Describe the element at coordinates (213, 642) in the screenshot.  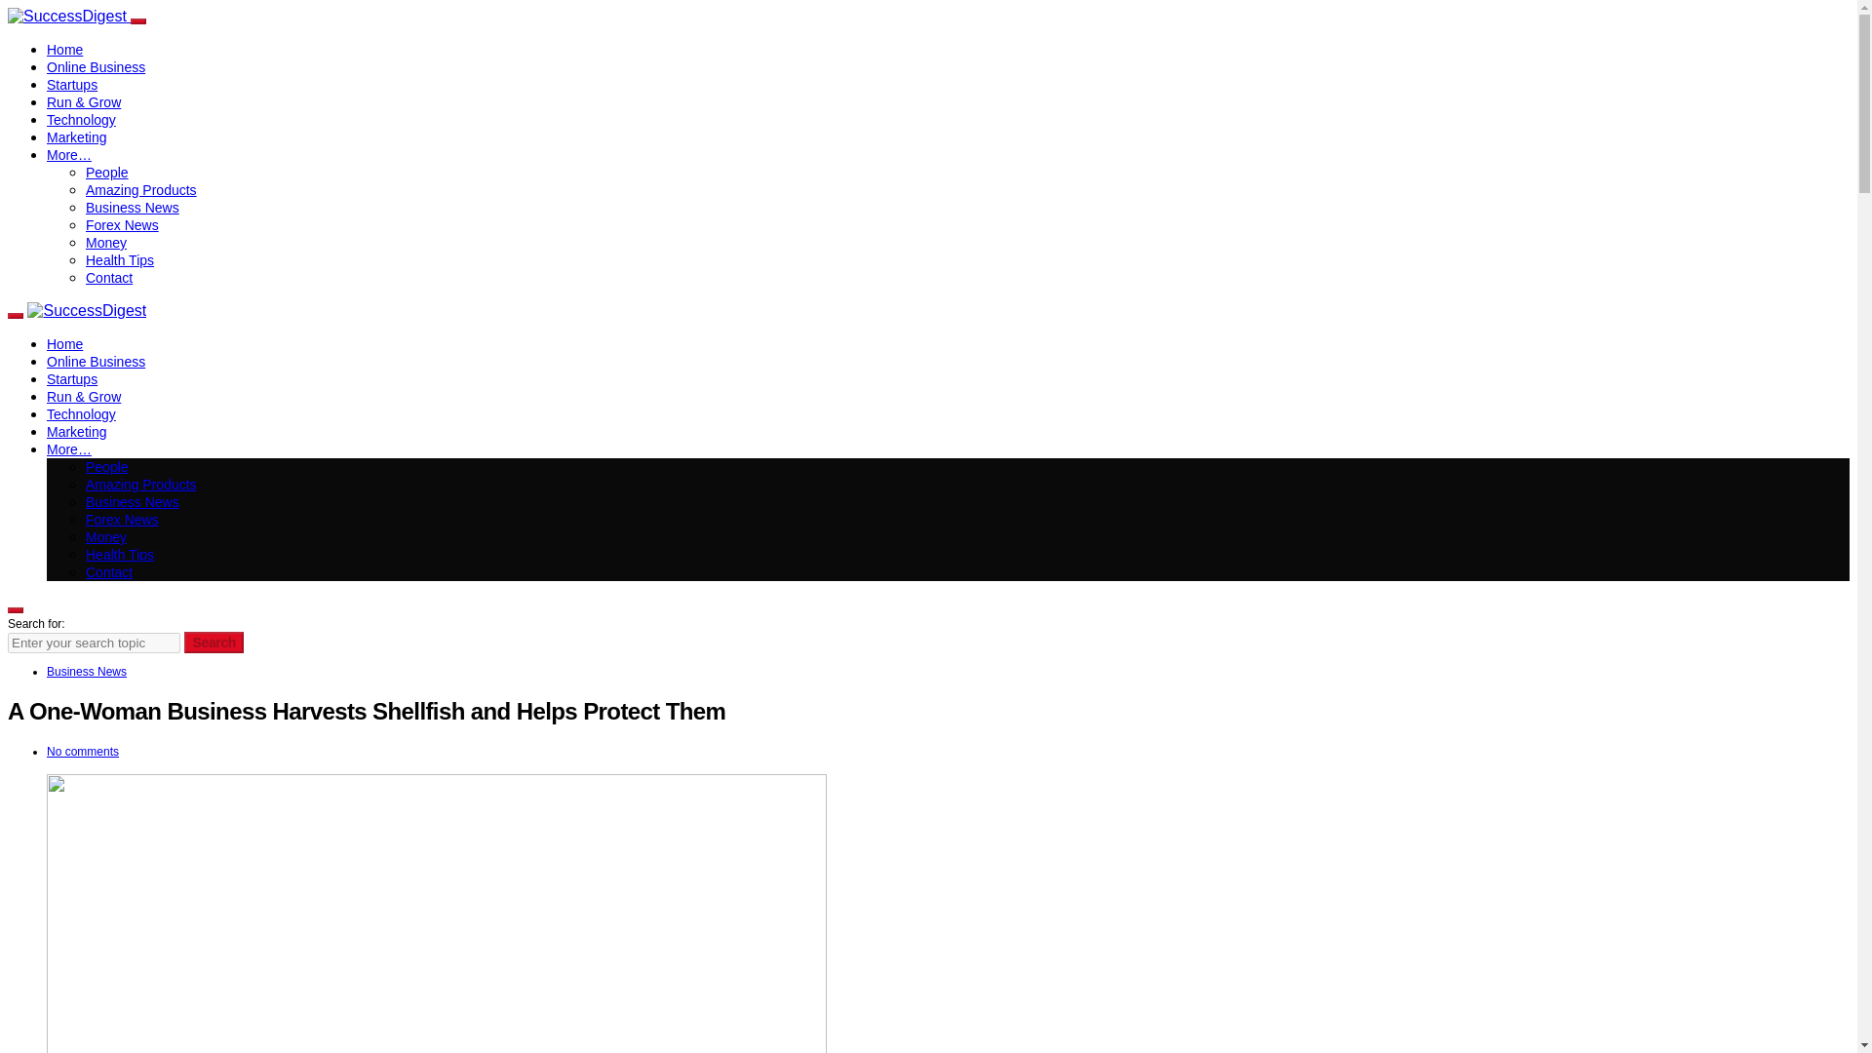
I see `Search` at that location.